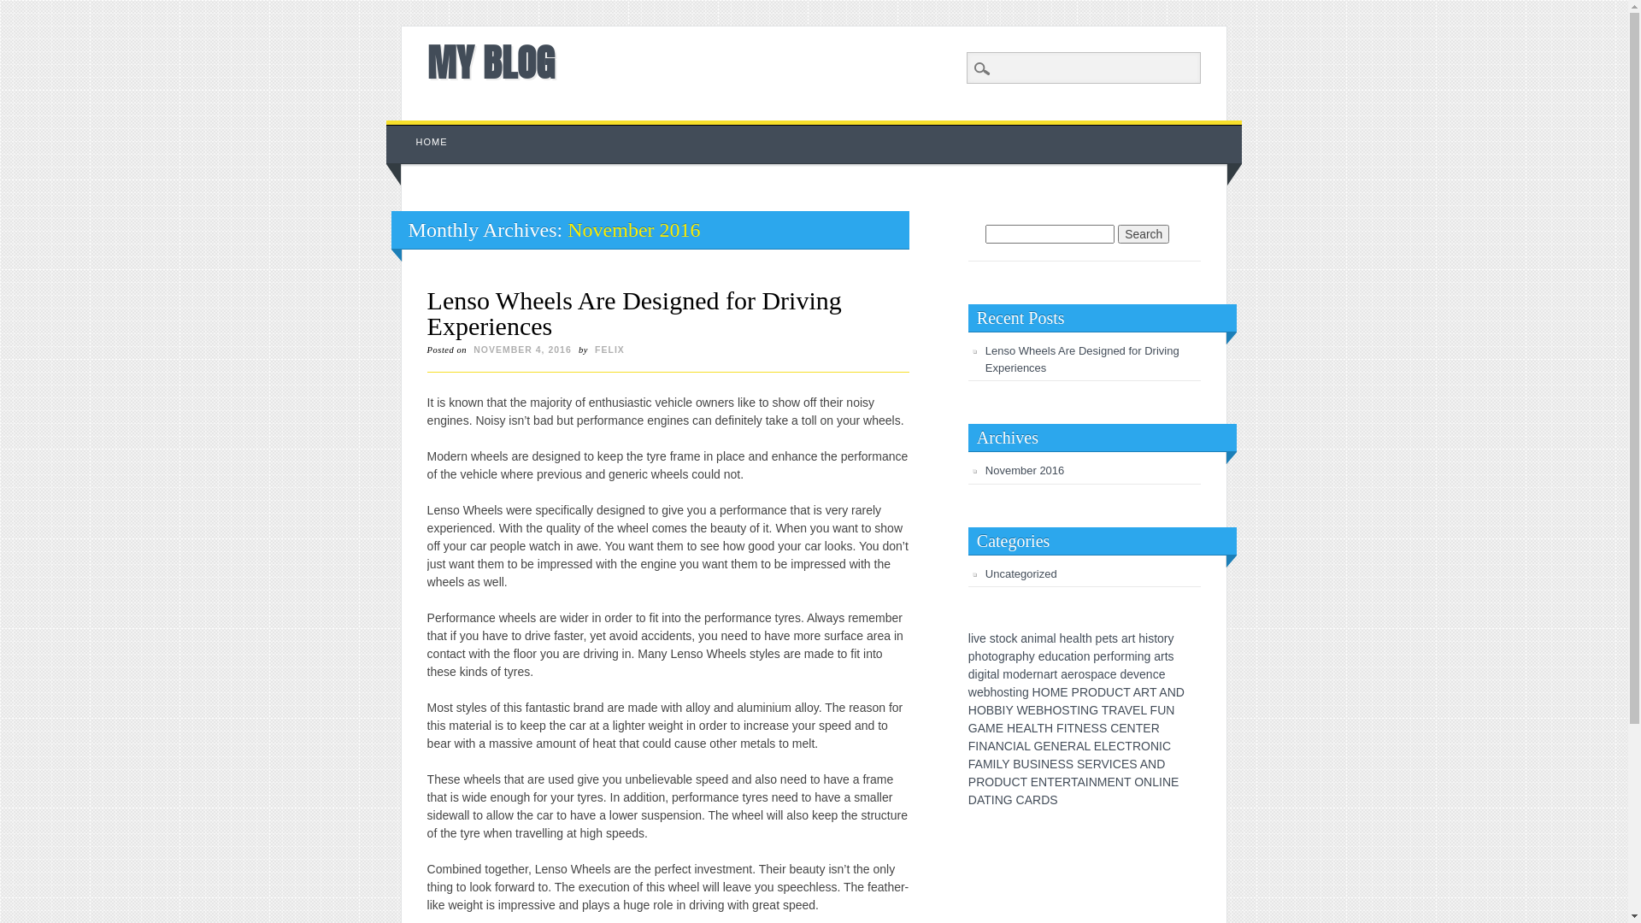 Image resolution: width=1641 pixels, height=923 pixels. Describe the element at coordinates (1080, 764) in the screenshot. I see `S` at that location.